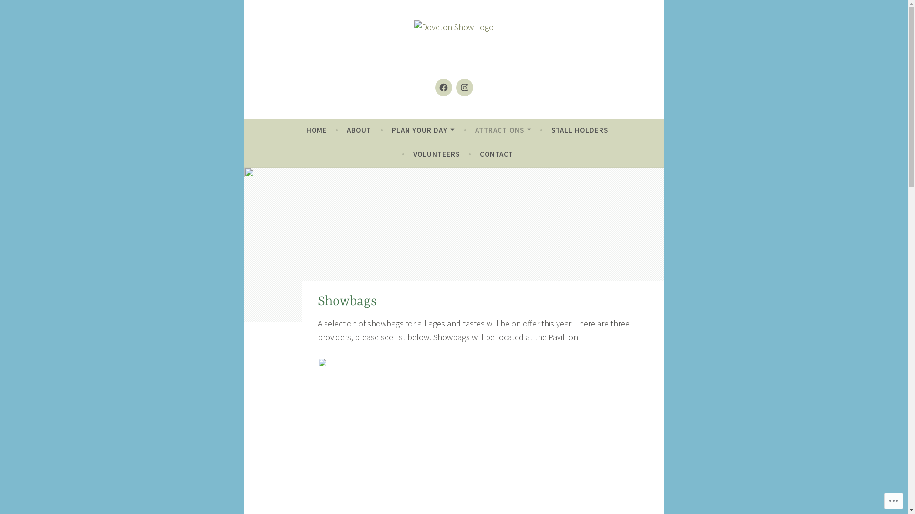  I want to click on Instagram Doveton Show, so click(464, 88).